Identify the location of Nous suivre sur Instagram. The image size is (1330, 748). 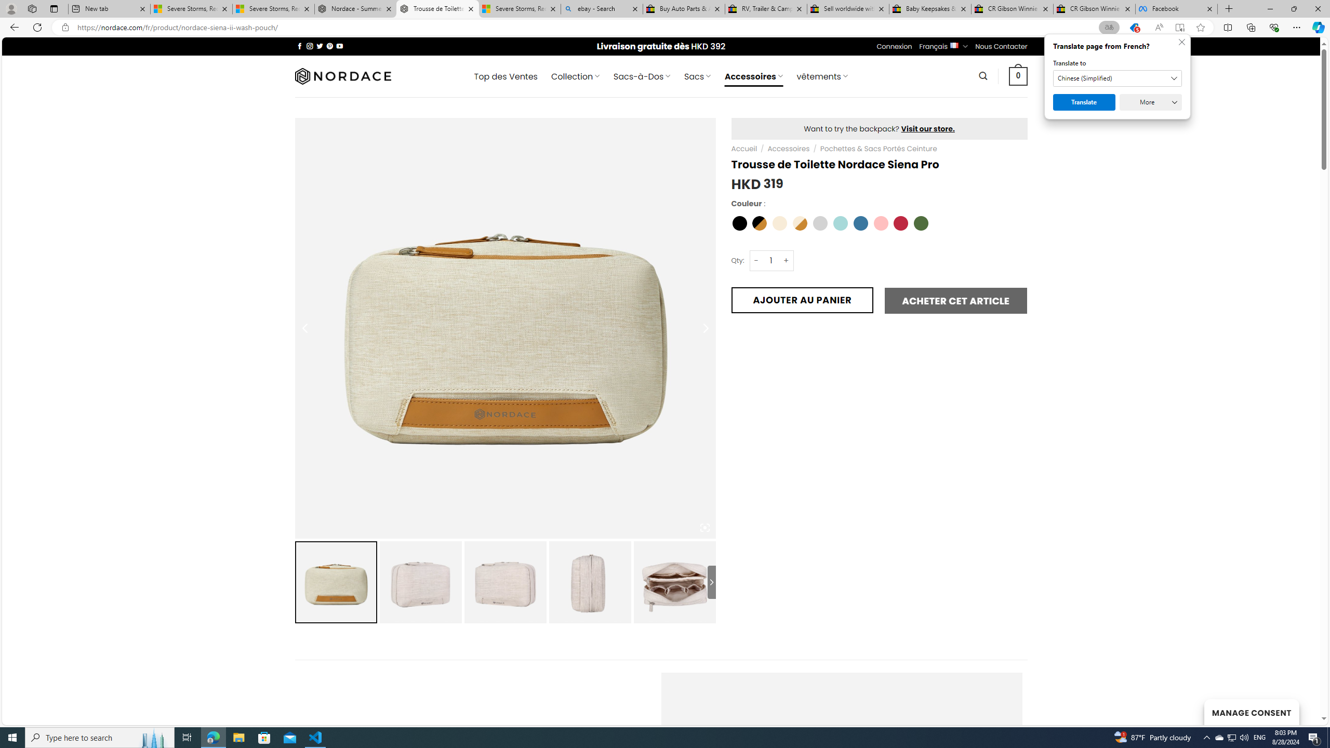
(310, 46).